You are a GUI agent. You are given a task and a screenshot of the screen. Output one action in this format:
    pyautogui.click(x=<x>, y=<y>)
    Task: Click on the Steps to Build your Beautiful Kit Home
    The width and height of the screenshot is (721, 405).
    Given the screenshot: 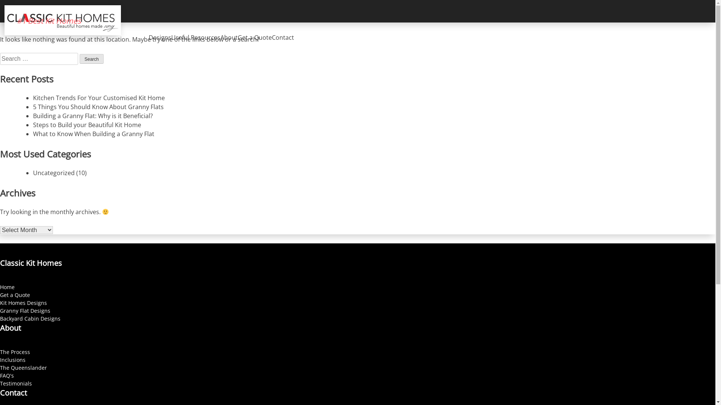 What is the action you would take?
    pyautogui.click(x=87, y=125)
    